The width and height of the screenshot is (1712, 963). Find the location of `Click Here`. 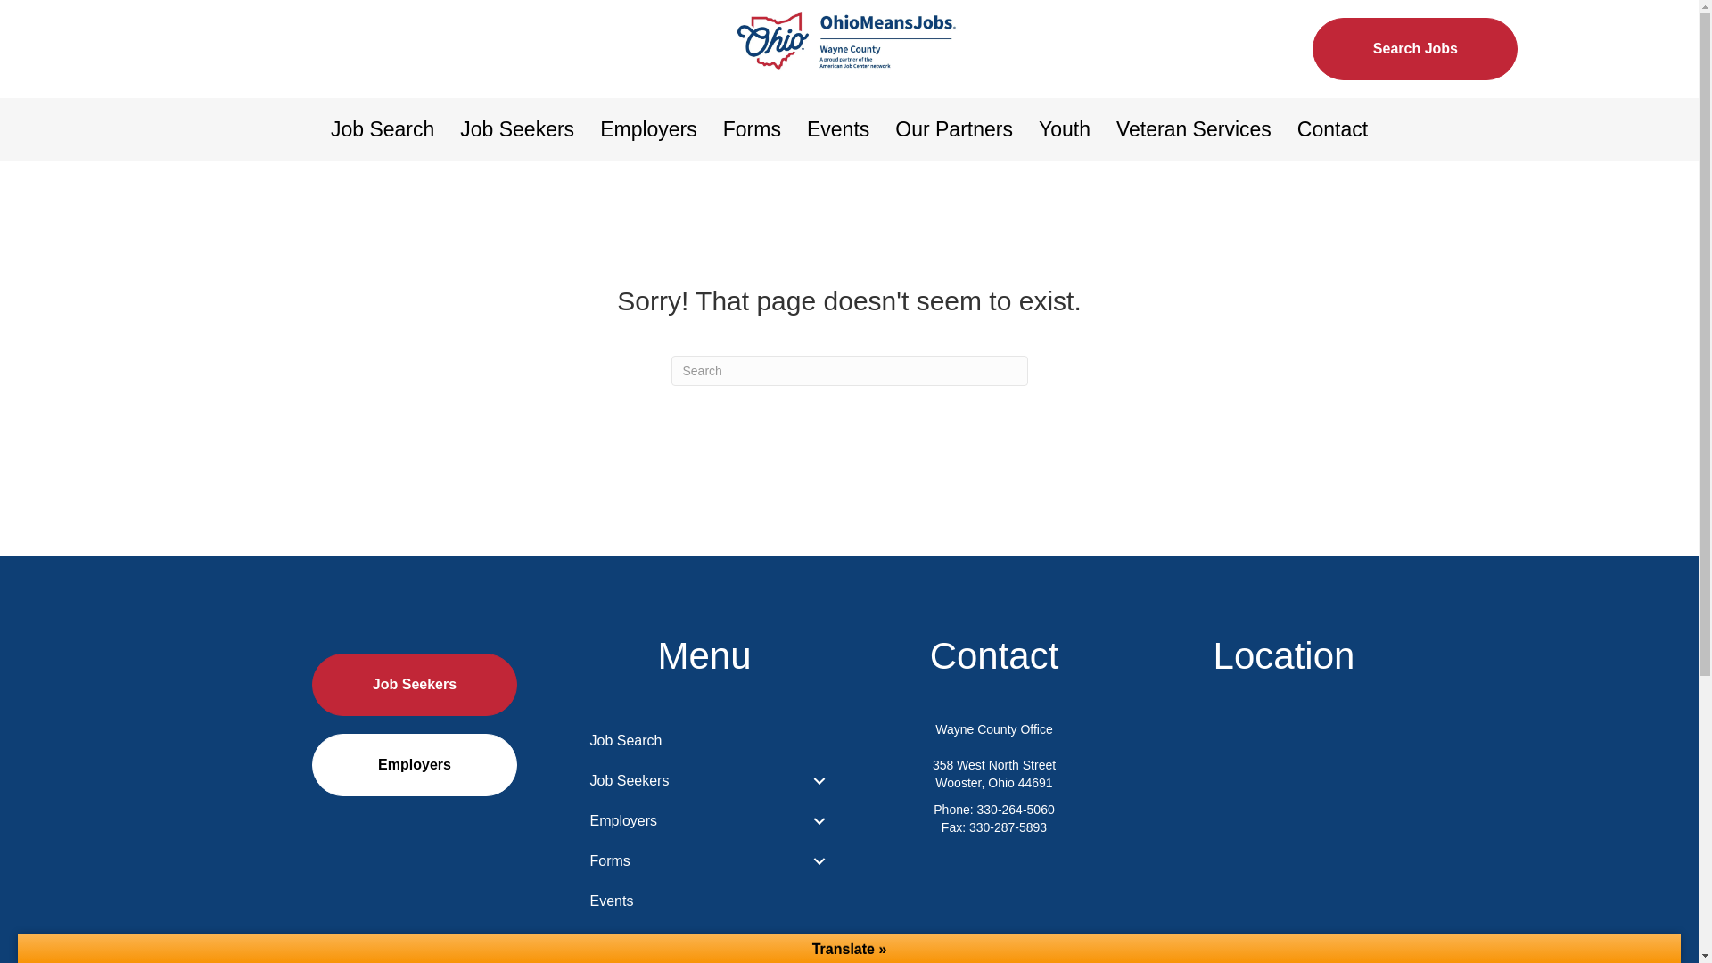

Click Here is located at coordinates (414, 685).